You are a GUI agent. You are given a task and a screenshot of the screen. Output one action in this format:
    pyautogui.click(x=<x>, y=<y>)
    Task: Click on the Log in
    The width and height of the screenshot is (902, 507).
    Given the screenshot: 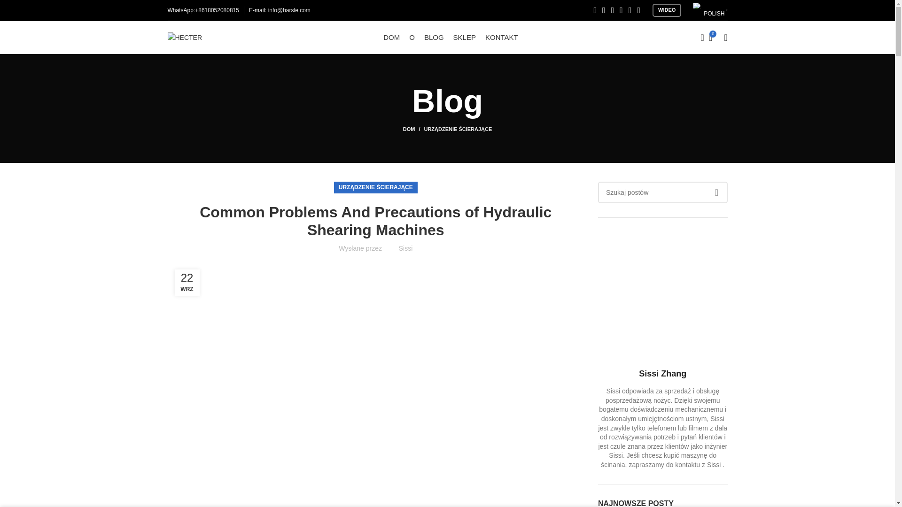 What is the action you would take?
    pyautogui.click(x=650, y=187)
    